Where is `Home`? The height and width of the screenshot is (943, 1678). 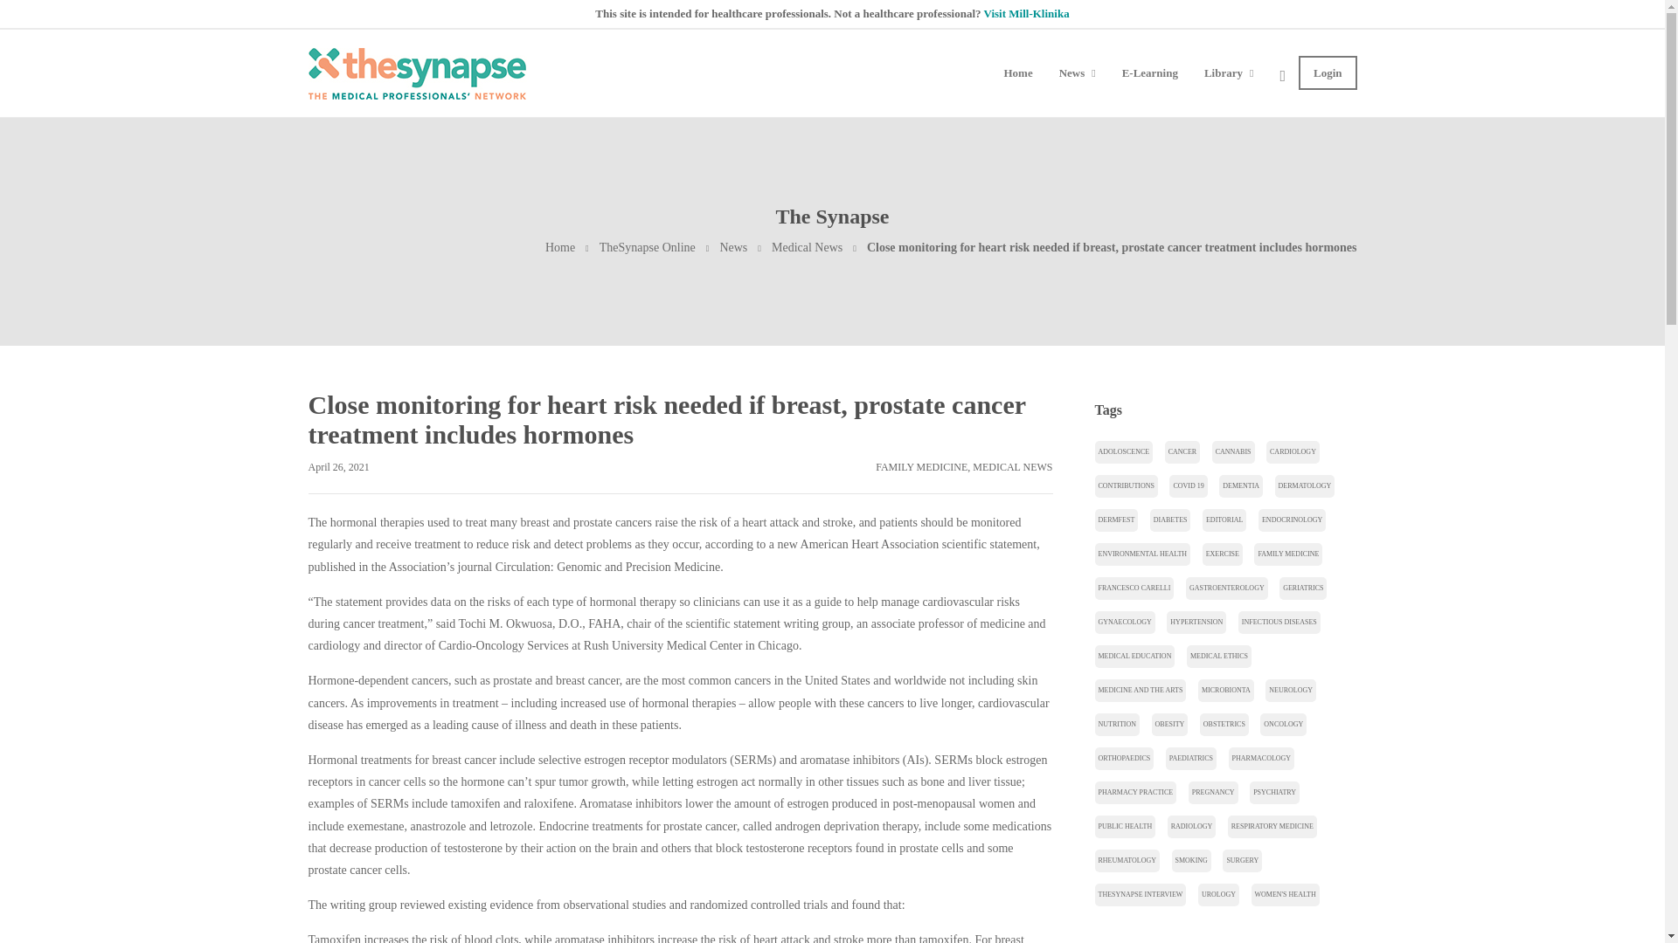 Home is located at coordinates (1017, 72).